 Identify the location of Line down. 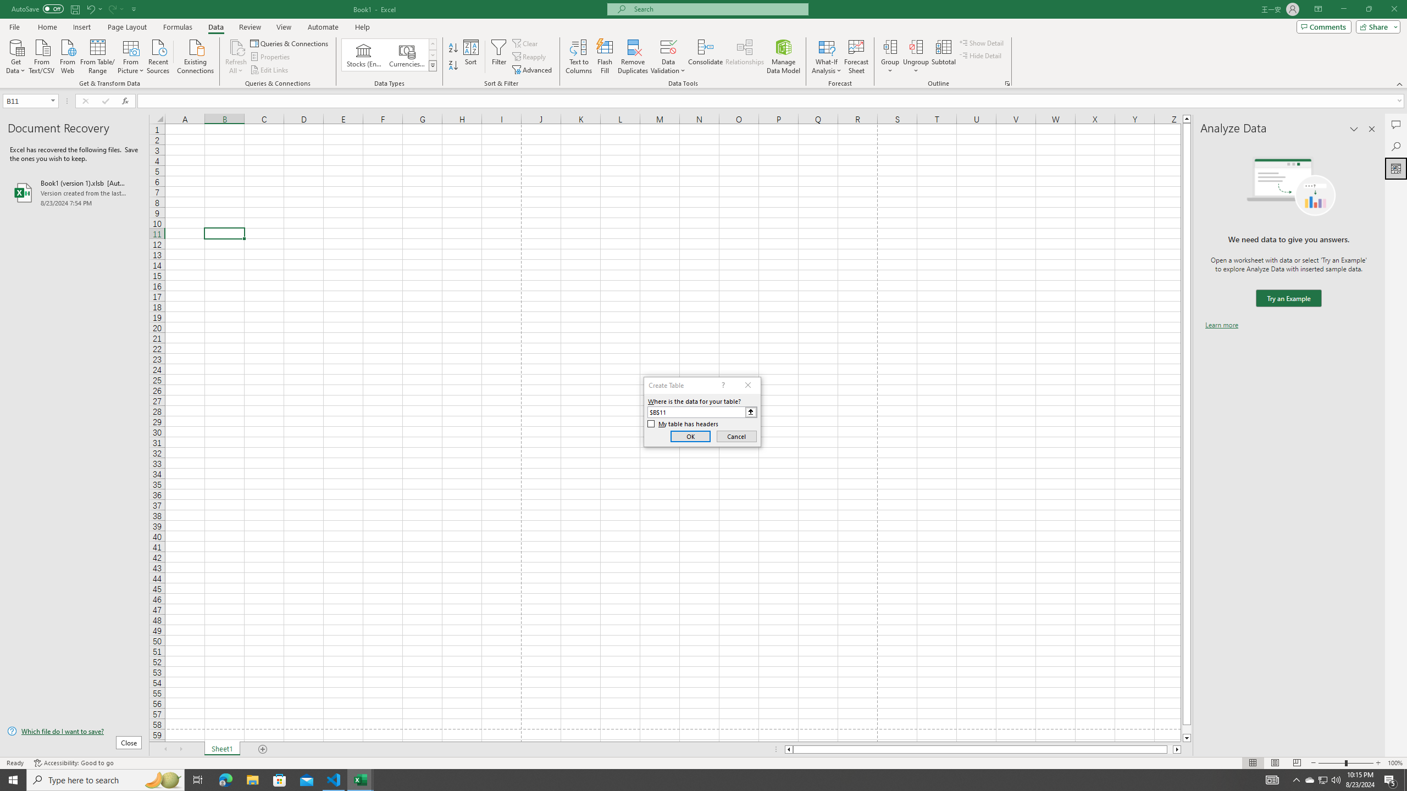
(1187, 738).